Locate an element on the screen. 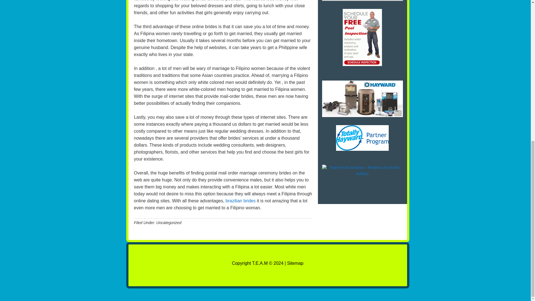 This screenshot has height=301, width=535. Sitemap is located at coordinates (295, 263).